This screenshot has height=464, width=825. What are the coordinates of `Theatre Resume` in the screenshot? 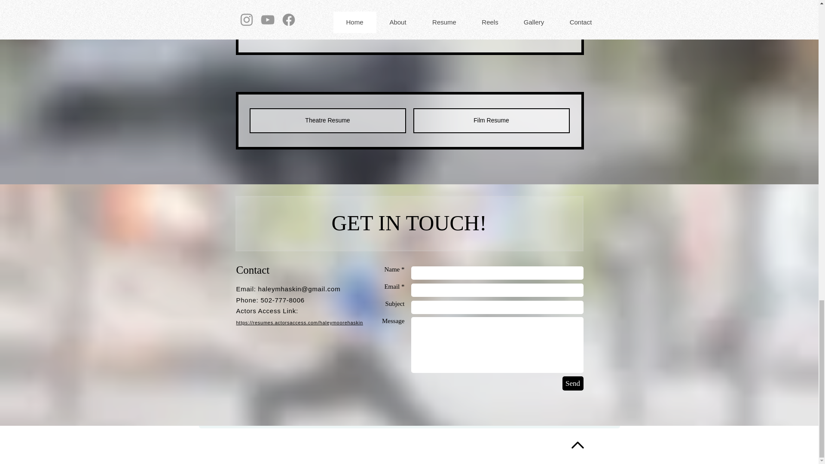 It's located at (327, 120).